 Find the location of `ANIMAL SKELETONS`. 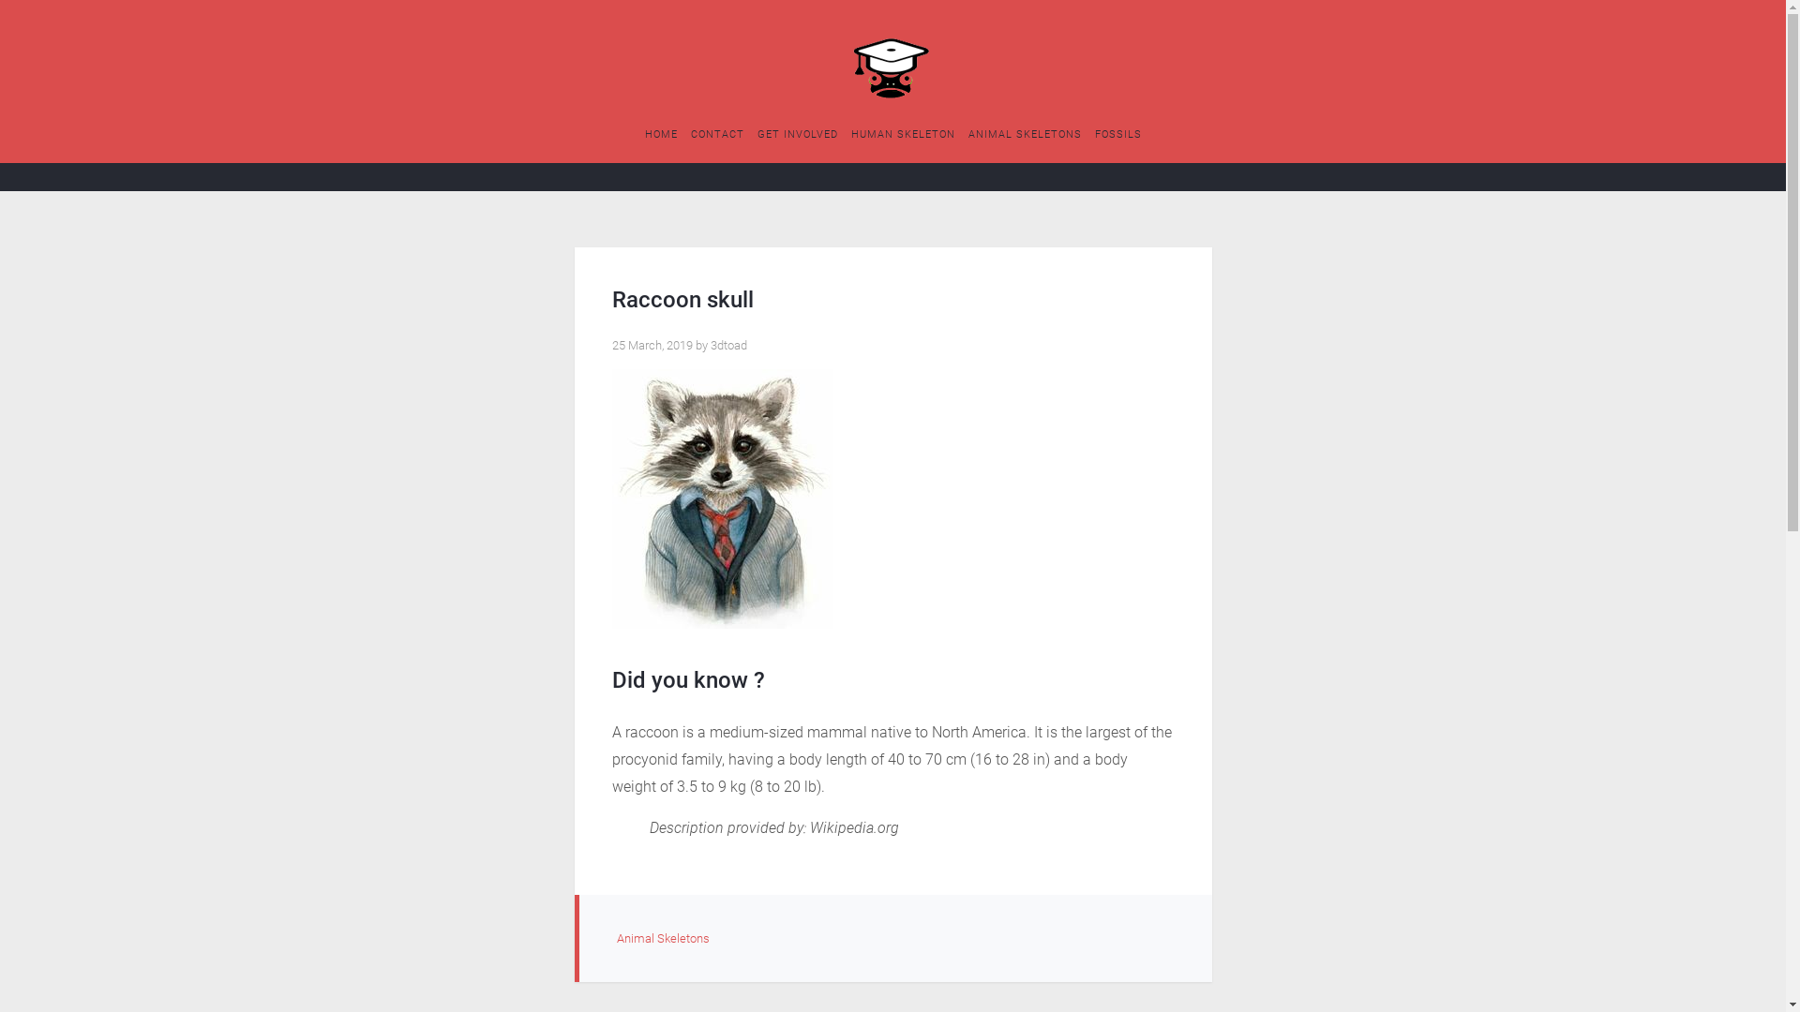

ANIMAL SKELETONS is located at coordinates (1024, 135).